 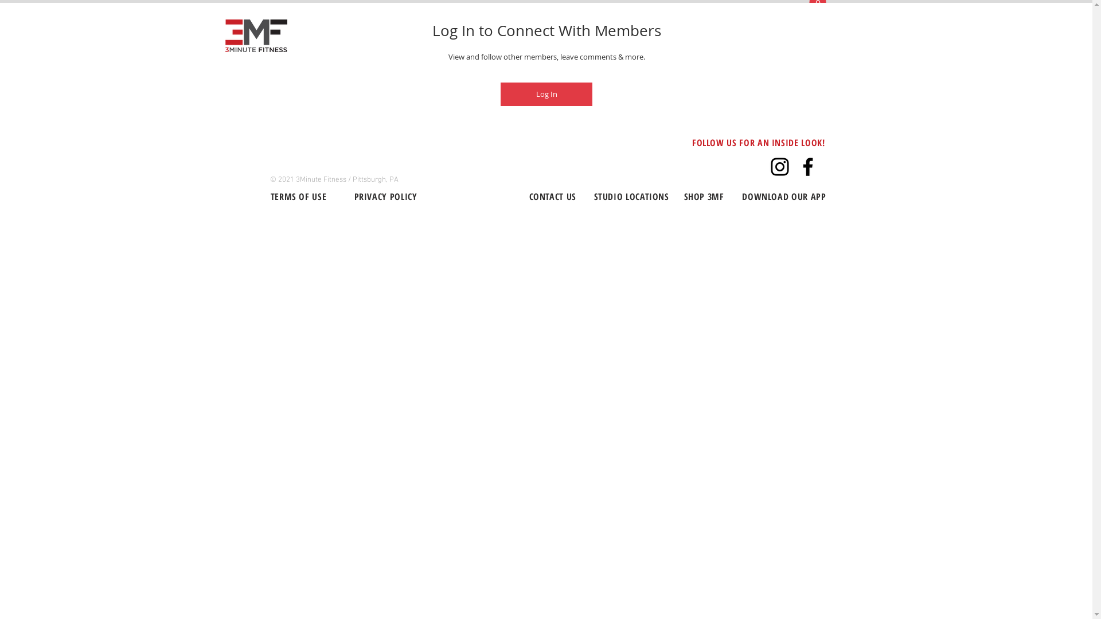 What do you see at coordinates (784, 198) in the screenshot?
I see `DOWNLOAD OUR APP` at bounding box center [784, 198].